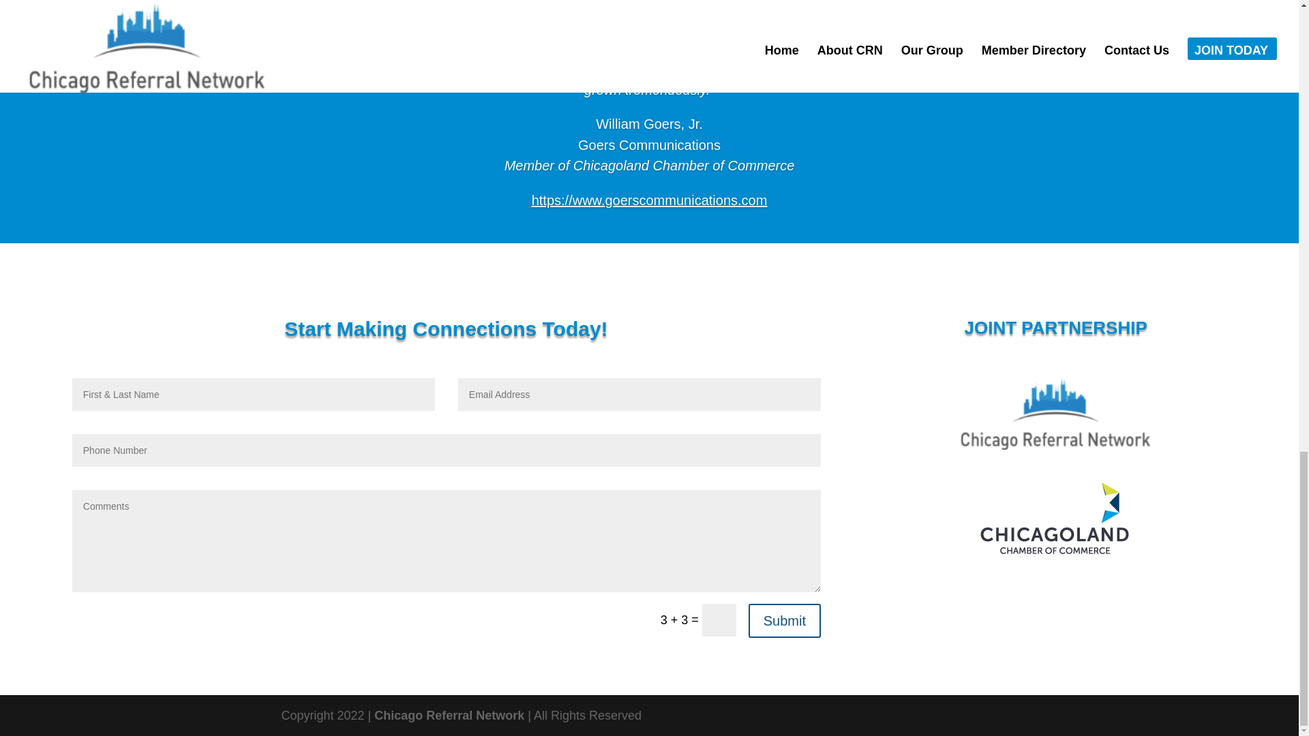 The width and height of the screenshot is (1309, 736). I want to click on Chicago Referral Network, so click(449, 716).